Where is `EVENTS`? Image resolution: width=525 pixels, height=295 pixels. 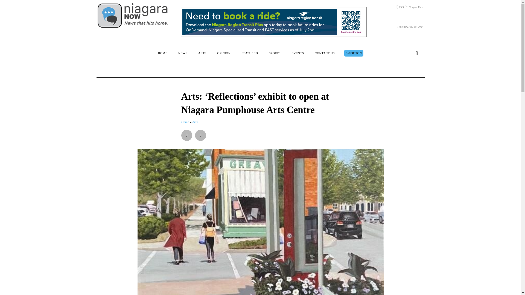
EVENTS is located at coordinates (297, 53).